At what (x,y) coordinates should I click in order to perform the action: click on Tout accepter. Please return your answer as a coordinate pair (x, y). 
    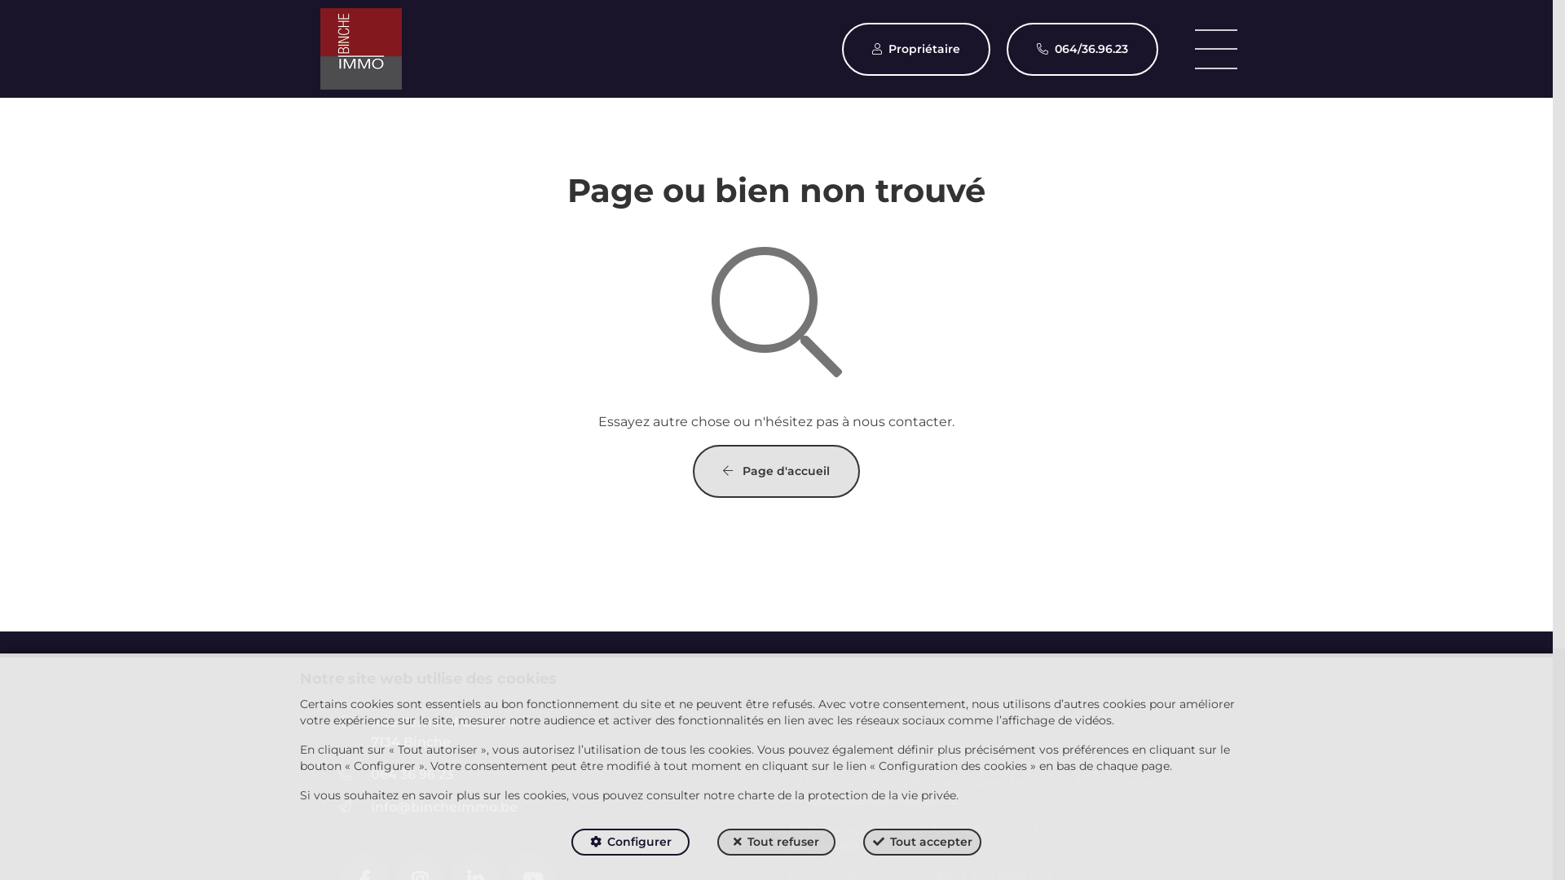
    Looking at the image, I should click on (923, 843).